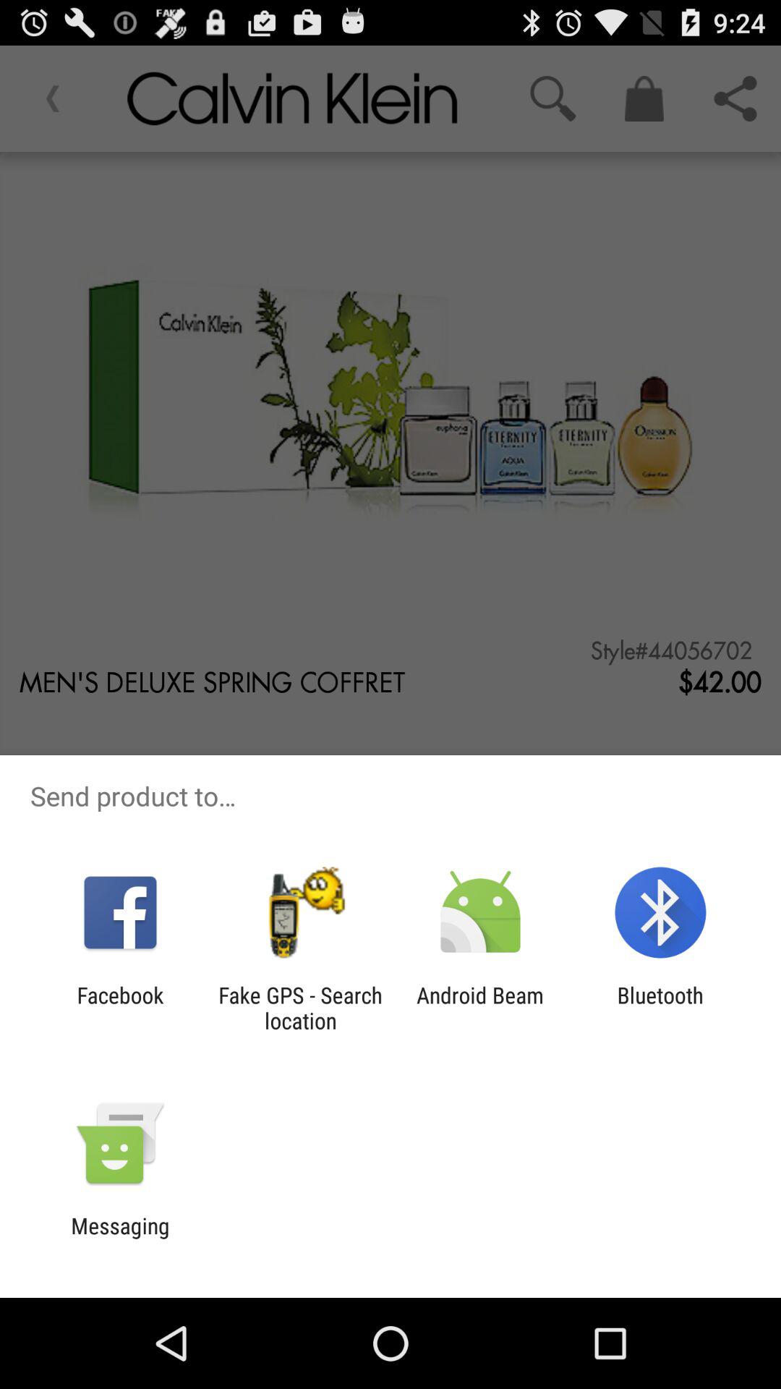 The height and width of the screenshot is (1389, 781). I want to click on swipe to android beam icon, so click(480, 1008).